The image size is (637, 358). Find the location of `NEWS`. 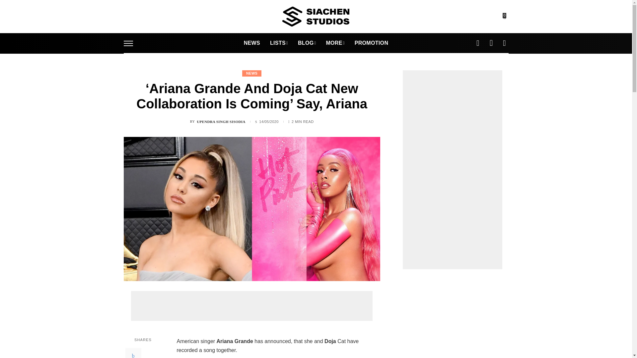

NEWS is located at coordinates (252, 43).